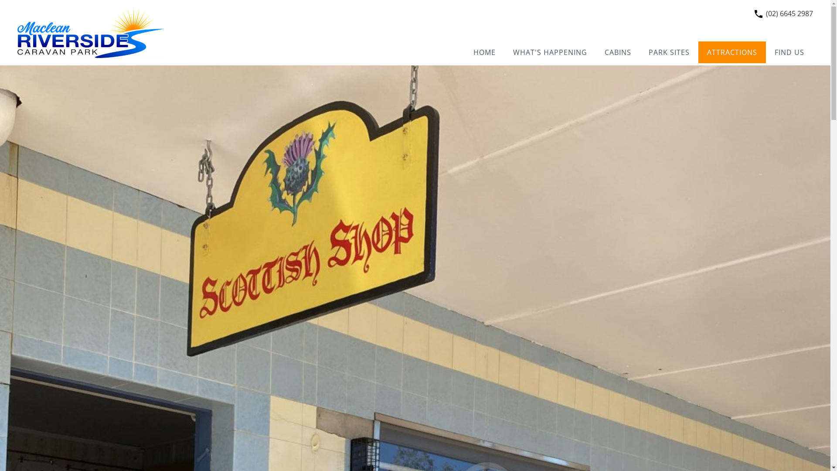  What do you see at coordinates (669, 52) in the screenshot?
I see `PARK SITES` at bounding box center [669, 52].